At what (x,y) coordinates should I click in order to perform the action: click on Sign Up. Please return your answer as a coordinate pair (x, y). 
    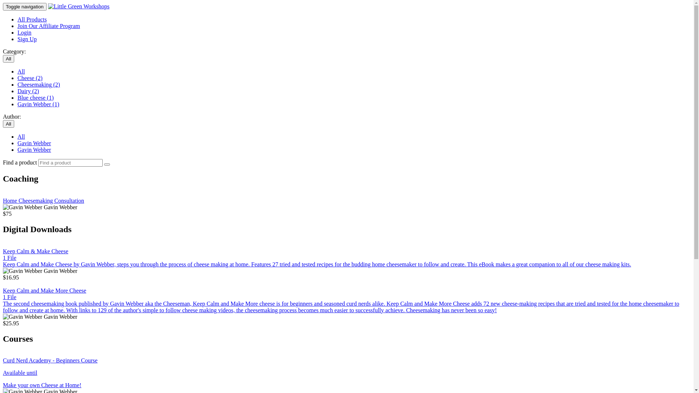
    Looking at the image, I should click on (27, 39).